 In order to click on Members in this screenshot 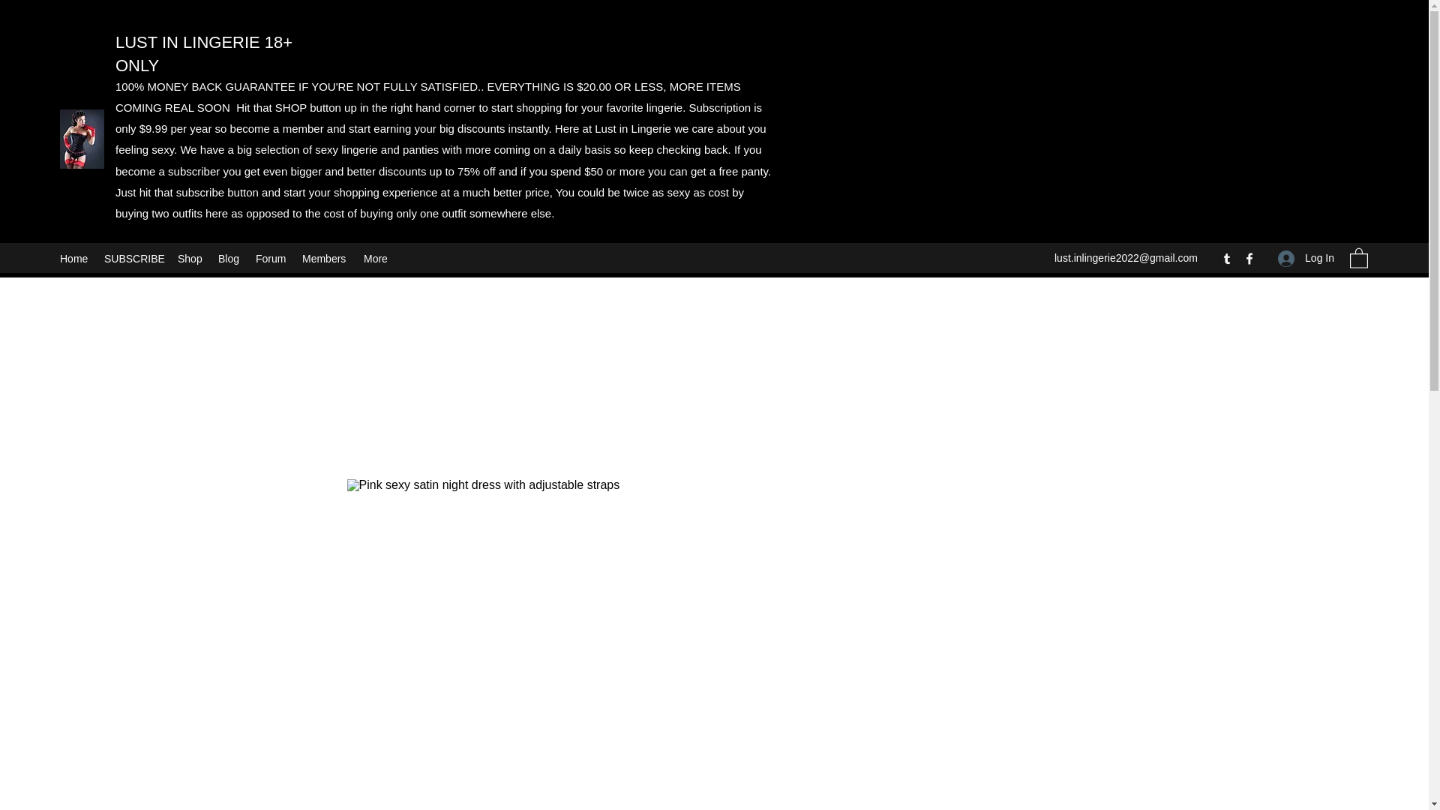, I will do `click(325, 258)`.